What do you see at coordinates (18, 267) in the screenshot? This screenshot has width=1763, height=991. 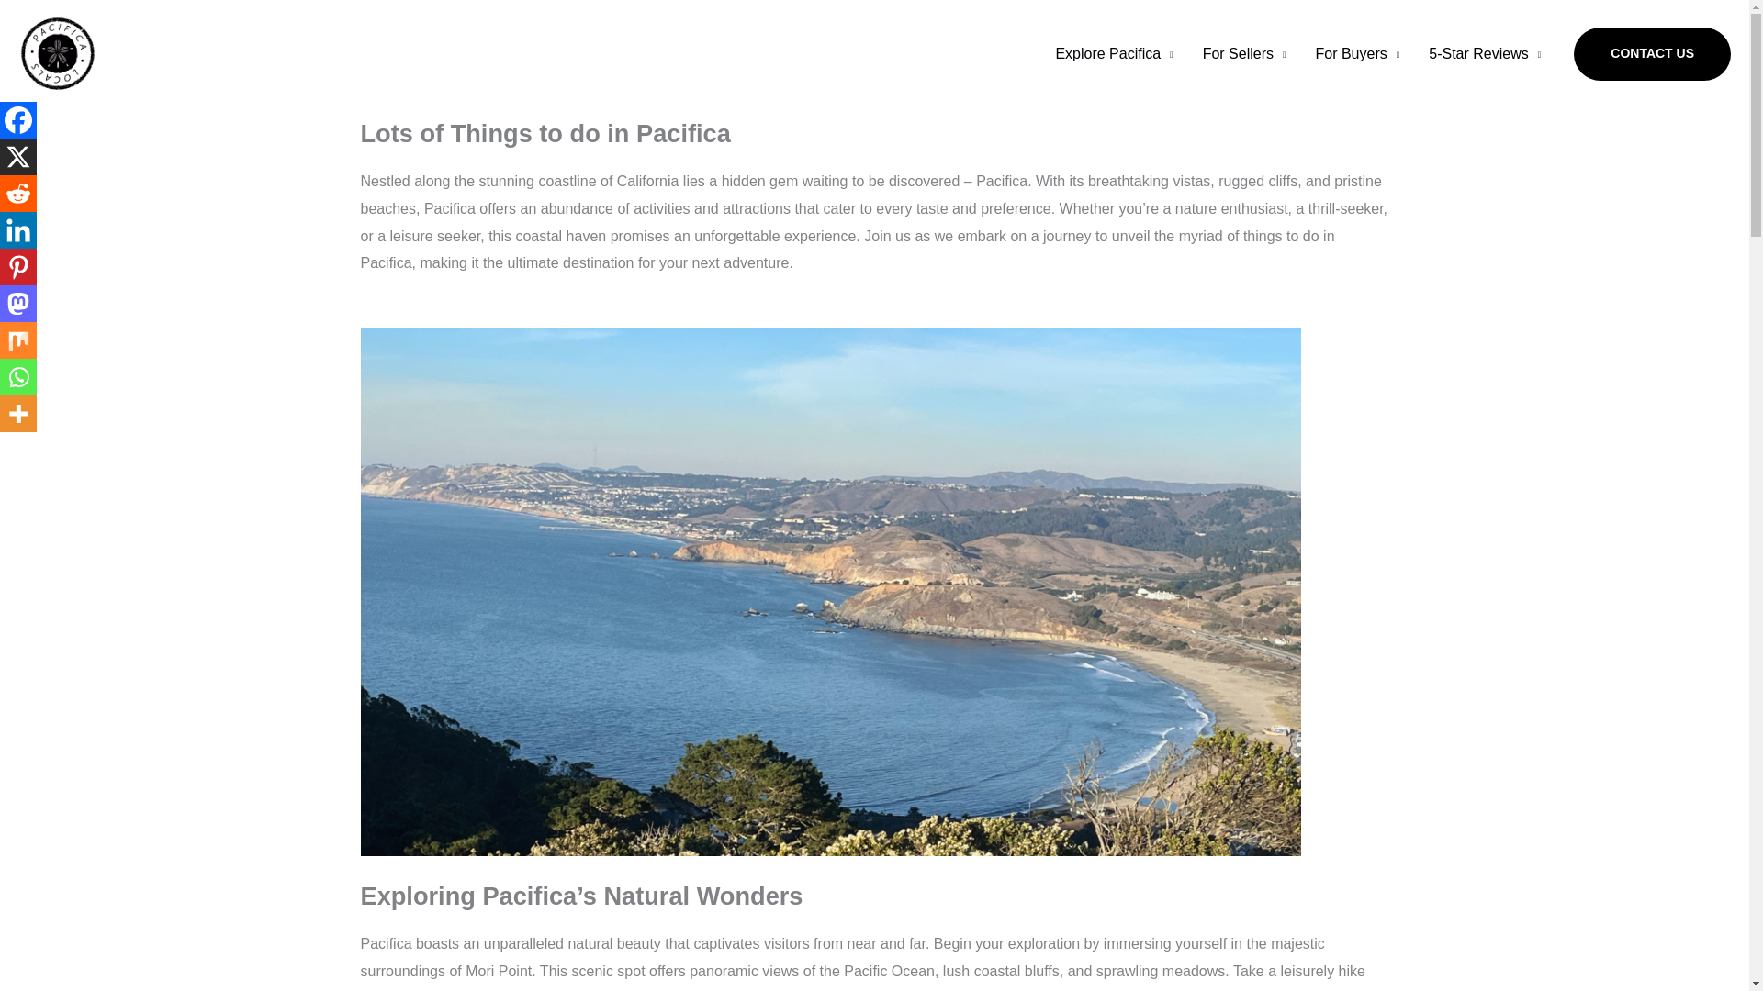 I see `Pinterest` at bounding box center [18, 267].